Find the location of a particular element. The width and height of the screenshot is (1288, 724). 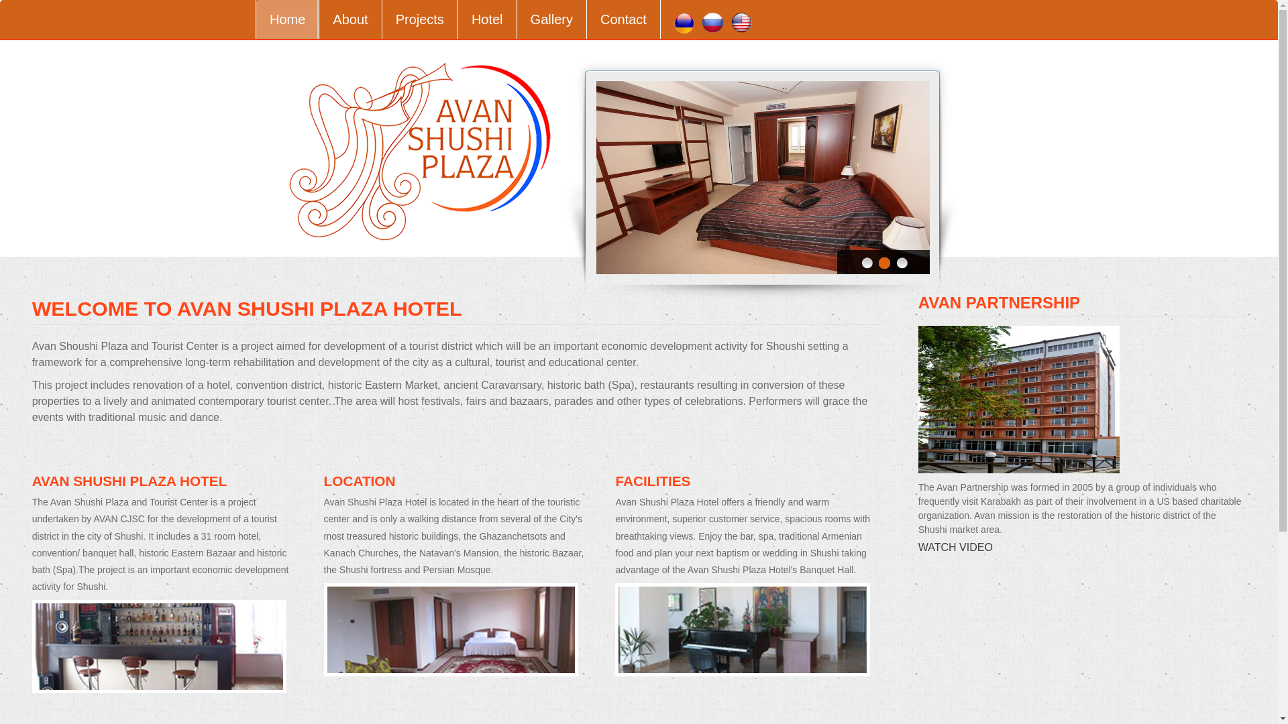

1 is located at coordinates (865, 264).